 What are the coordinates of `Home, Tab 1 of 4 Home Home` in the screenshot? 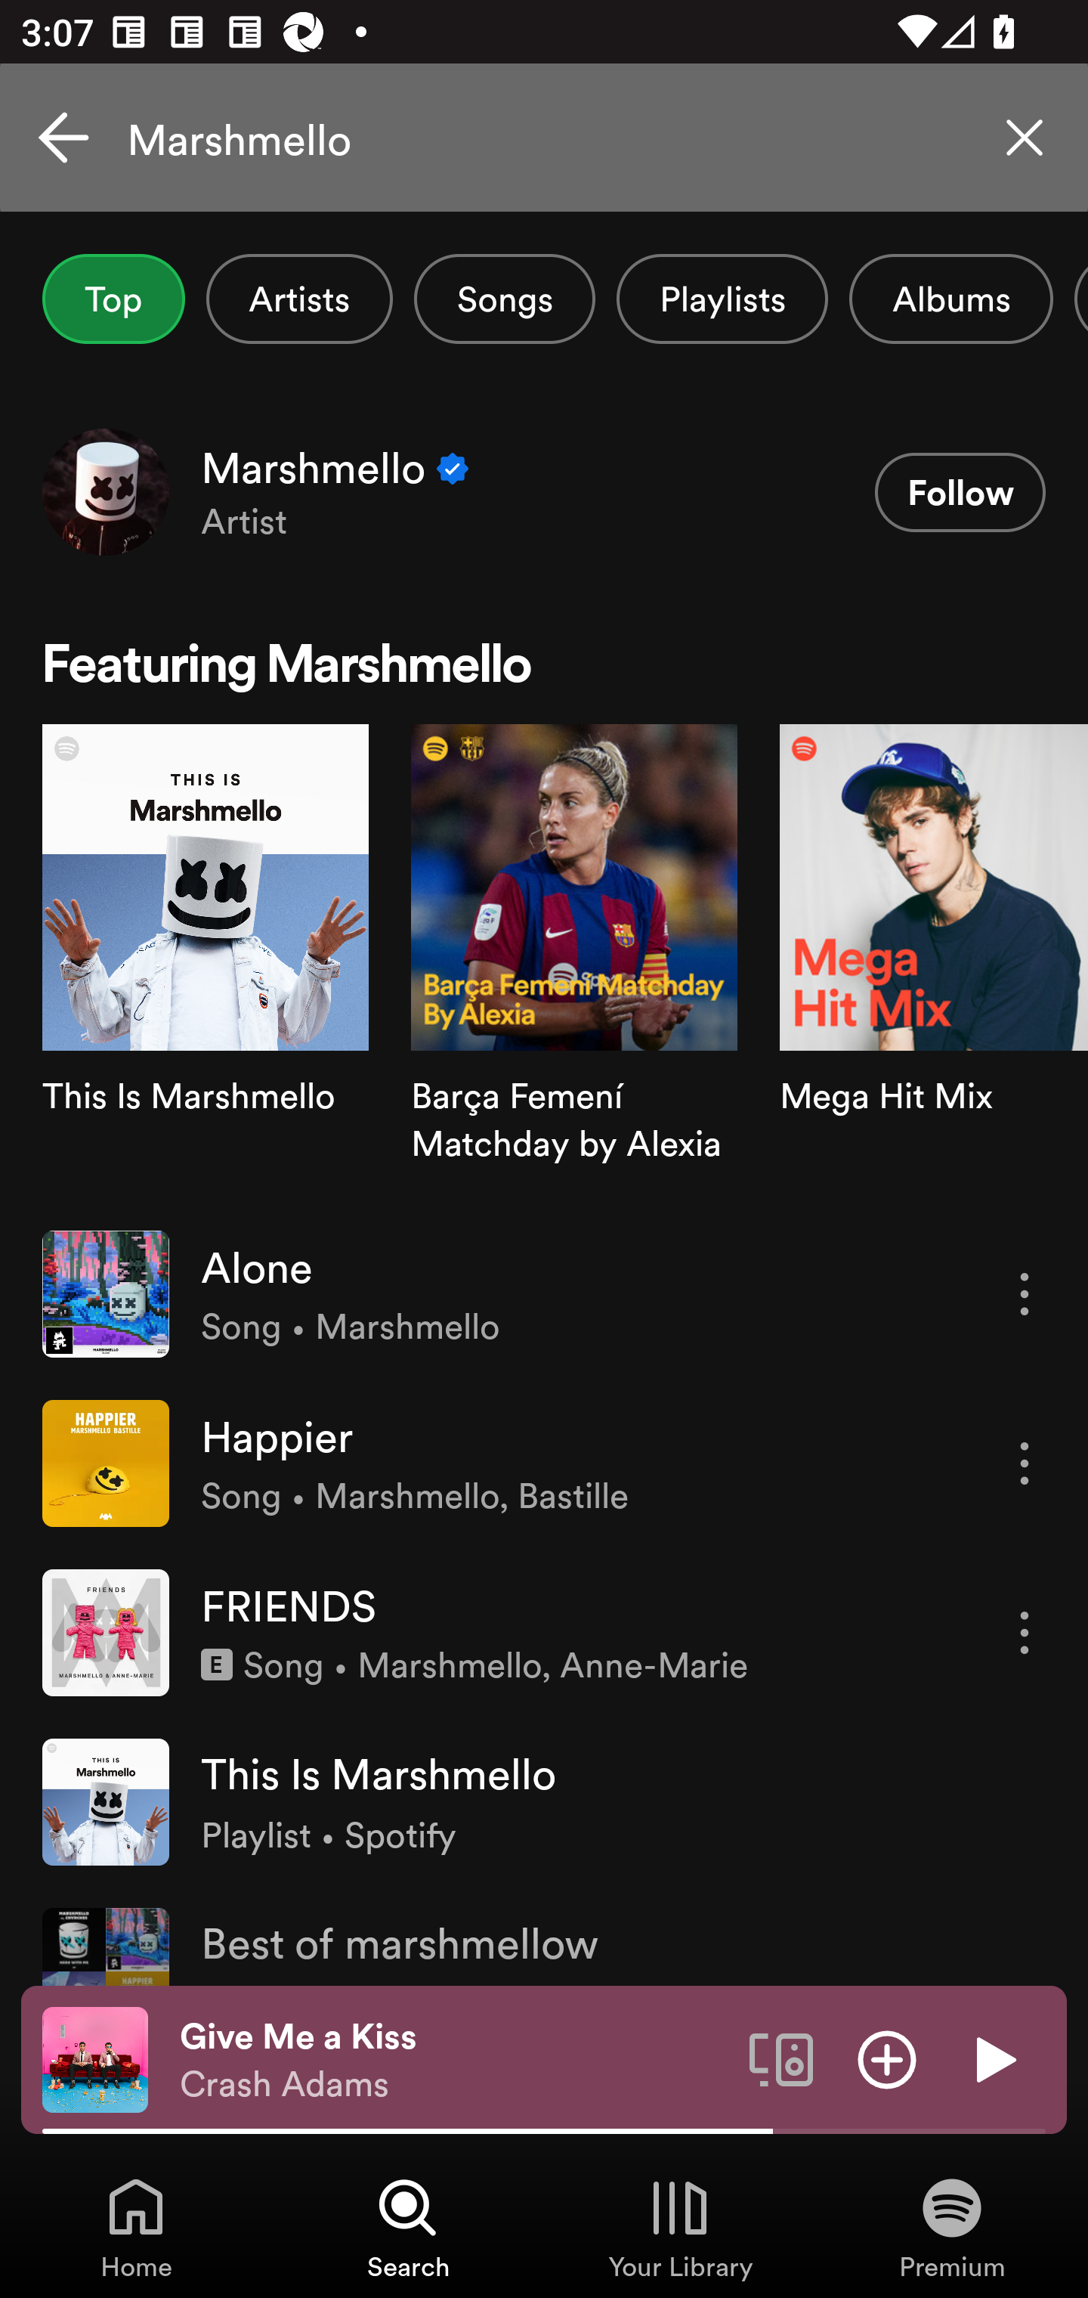 It's located at (136, 2227).